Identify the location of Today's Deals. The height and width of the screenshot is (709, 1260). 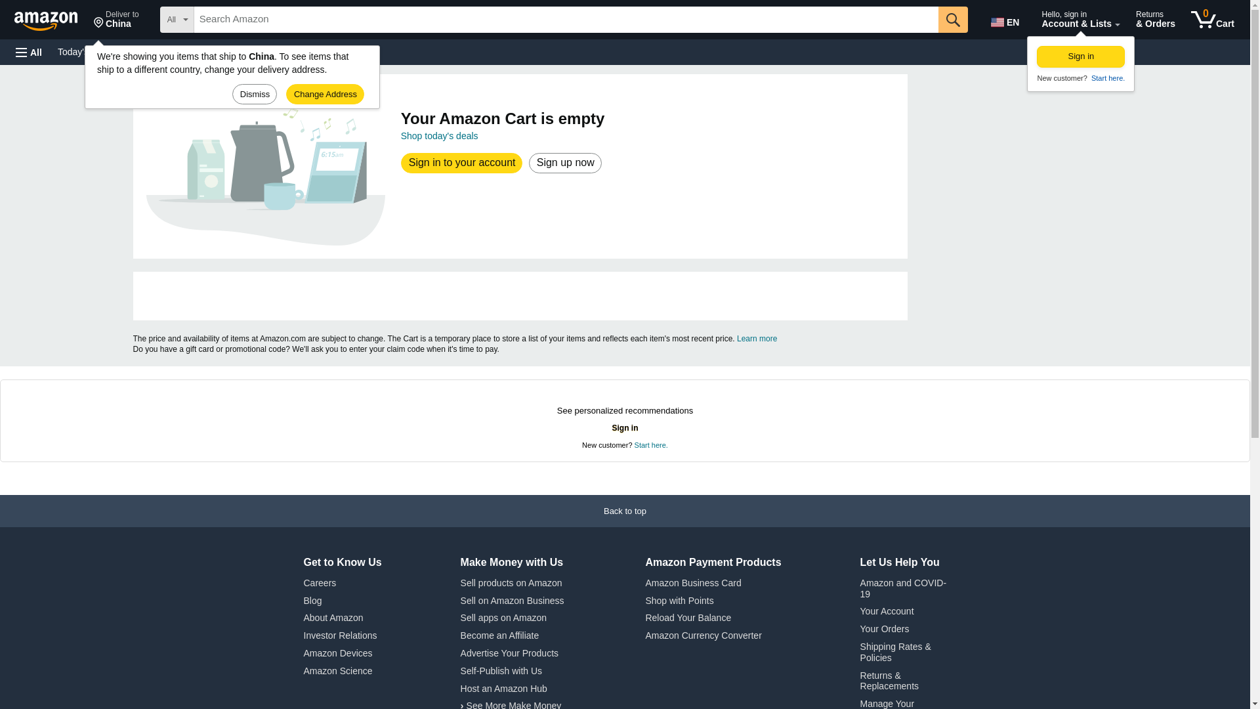
(86, 51).